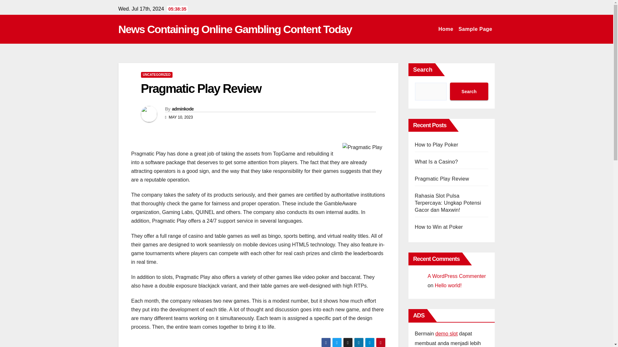 The height and width of the screenshot is (347, 618). I want to click on What Is a Casino?, so click(436, 161).